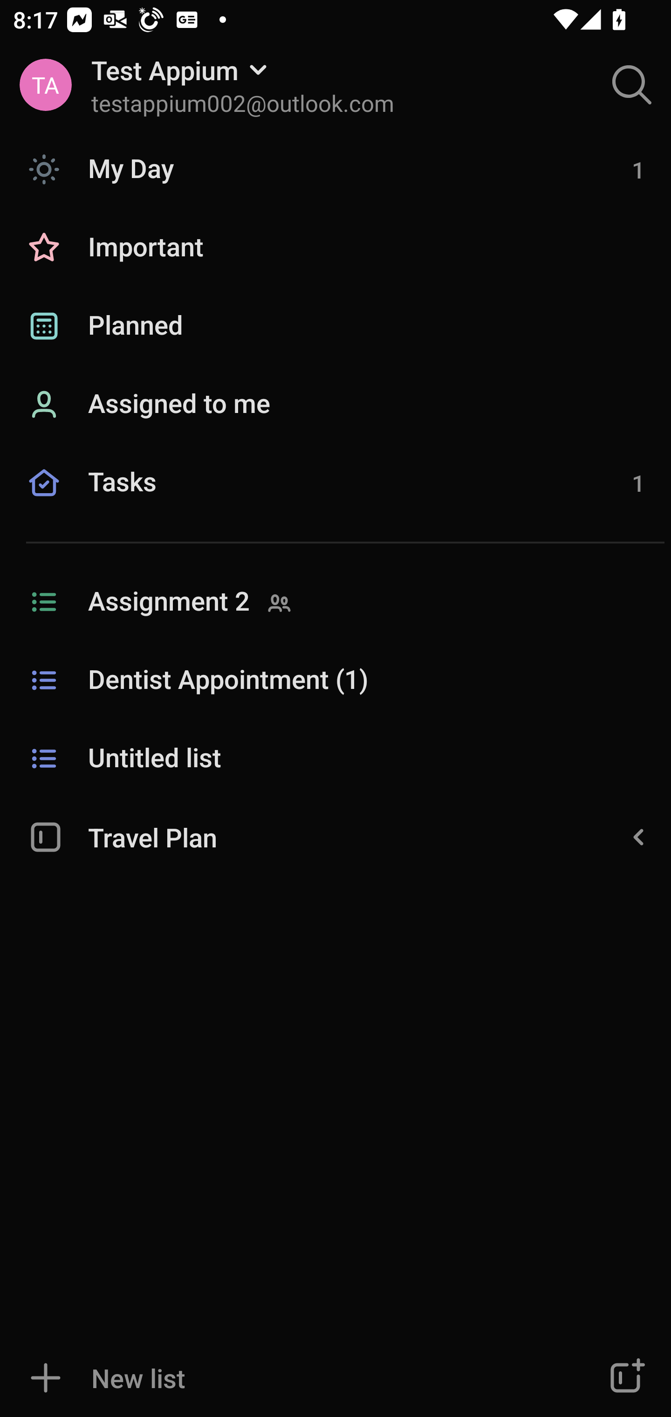  Describe the element at coordinates (335, 502) in the screenshot. I see `Tasks, 1 tasks Tasks 1` at that location.